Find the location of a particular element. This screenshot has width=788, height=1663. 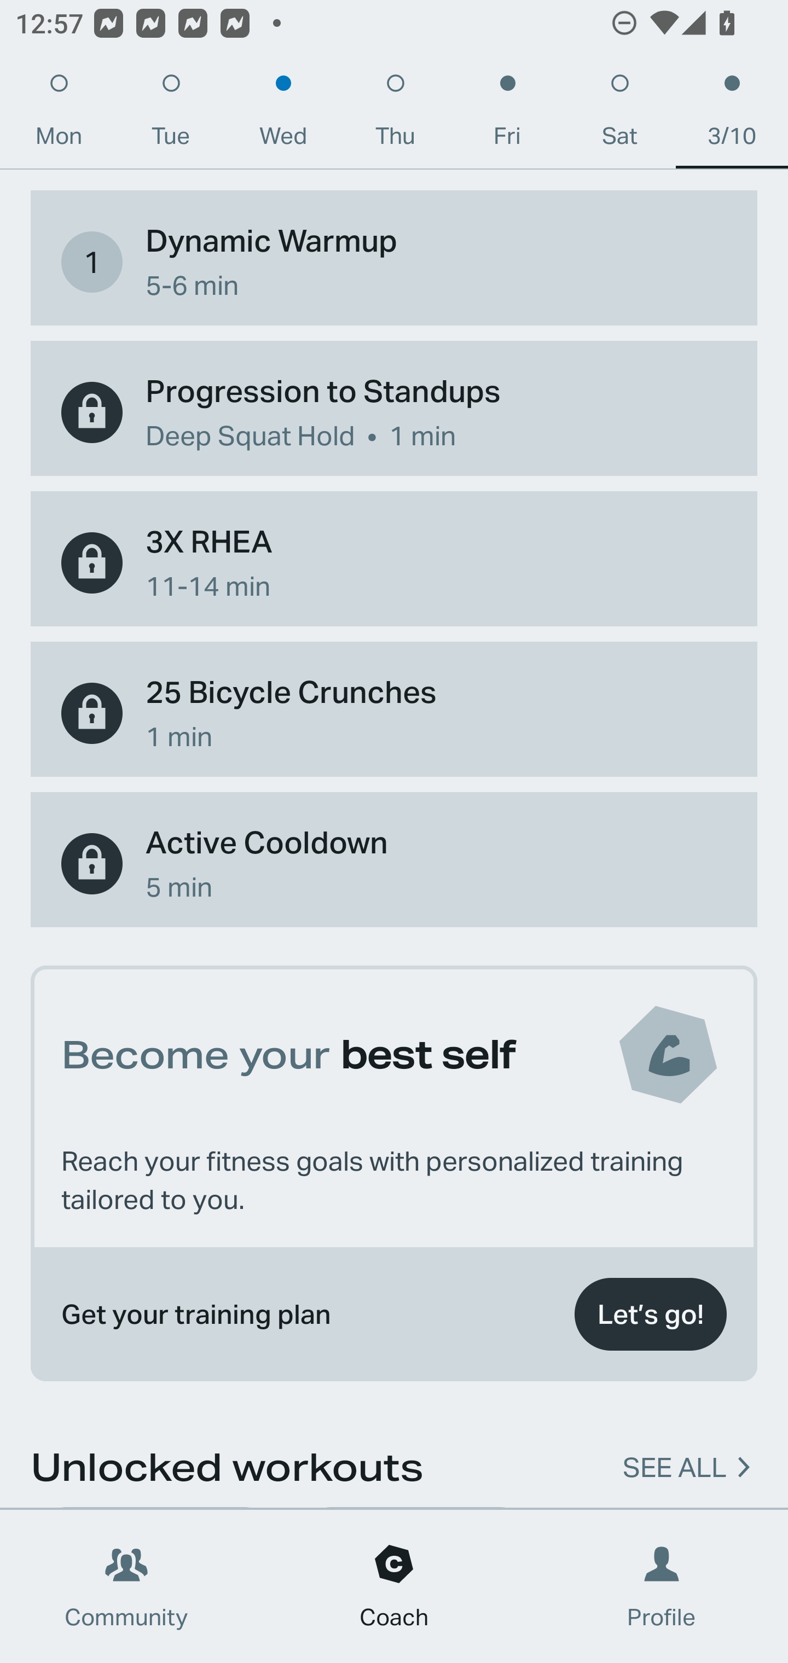

3/10 is located at coordinates (732, 115).